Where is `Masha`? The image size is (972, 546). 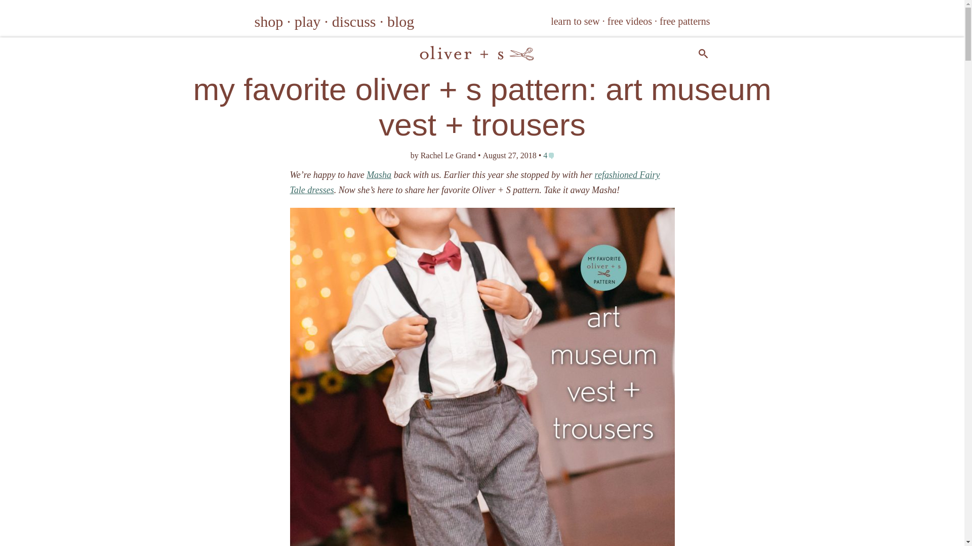
Masha is located at coordinates (379, 175).